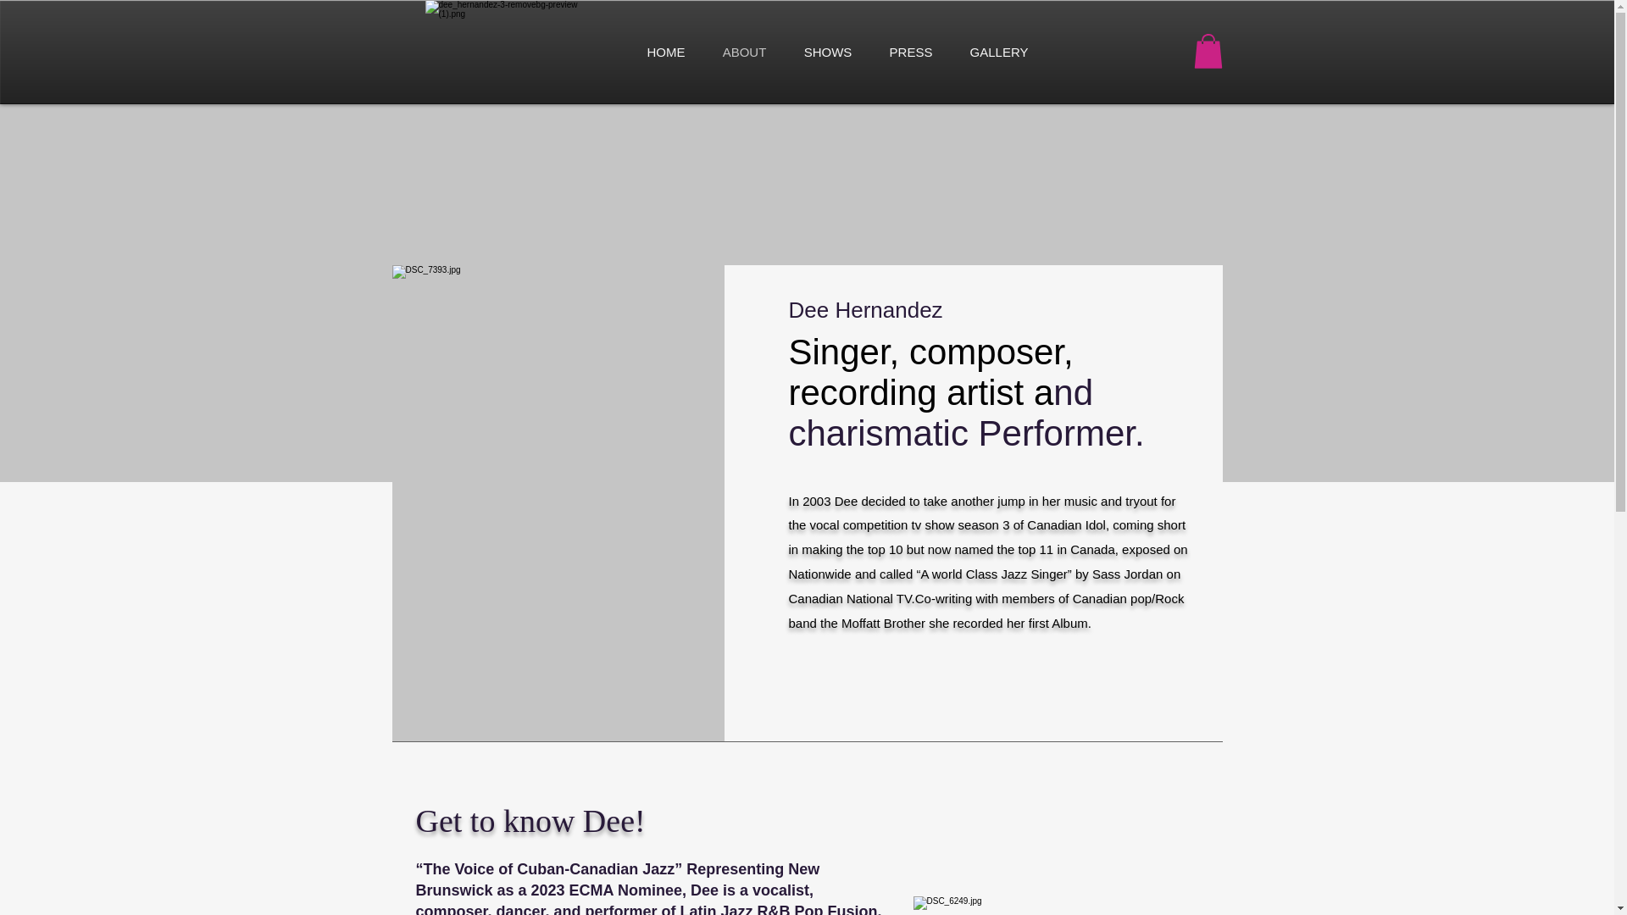 Image resolution: width=1627 pixels, height=915 pixels. I want to click on SHOWS, so click(827, 51).